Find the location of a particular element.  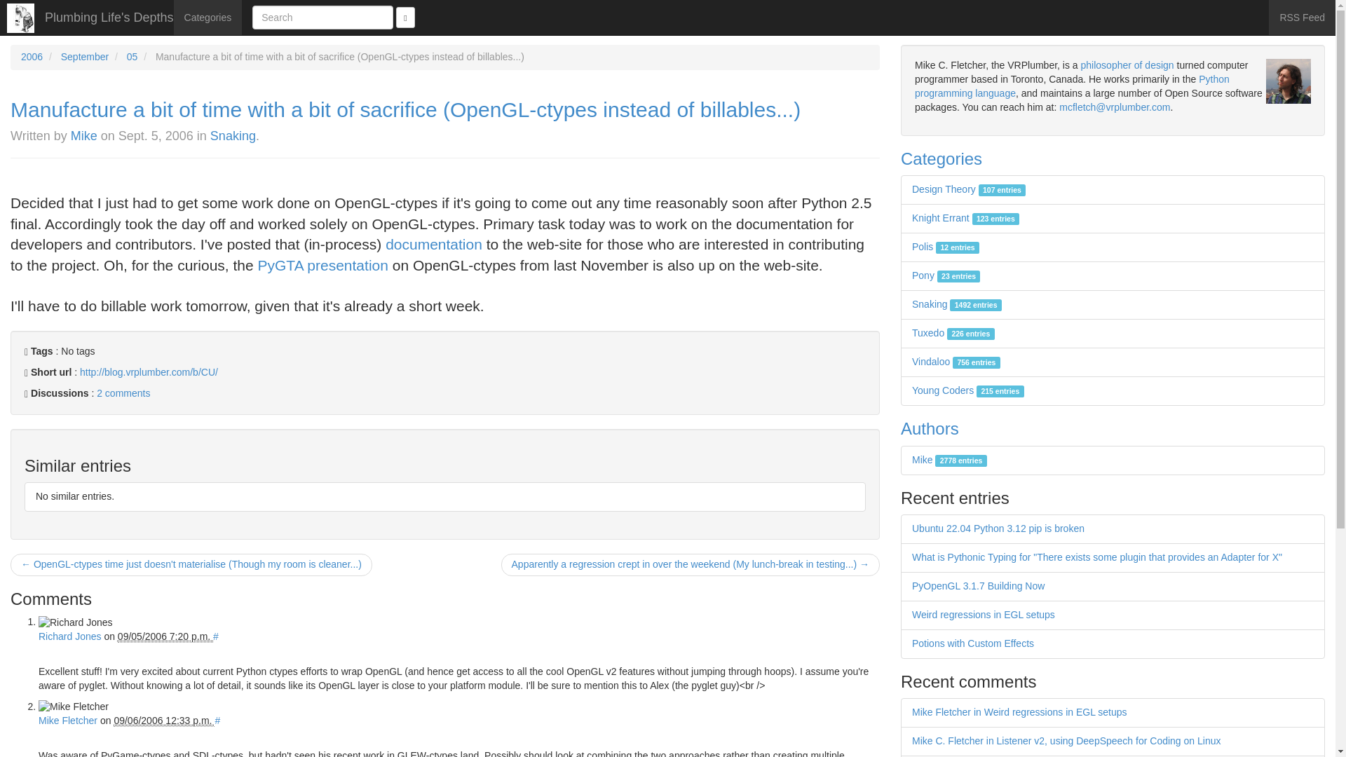

Young Coders 215 entries is located at coordinates (968, 390).